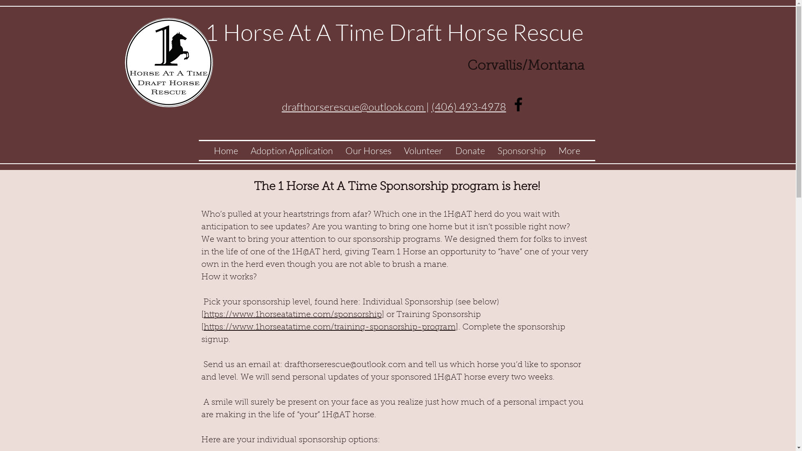 The image size is (802, 451). I want to click on drafthorserescue@outlook.com, so click(353, 107).